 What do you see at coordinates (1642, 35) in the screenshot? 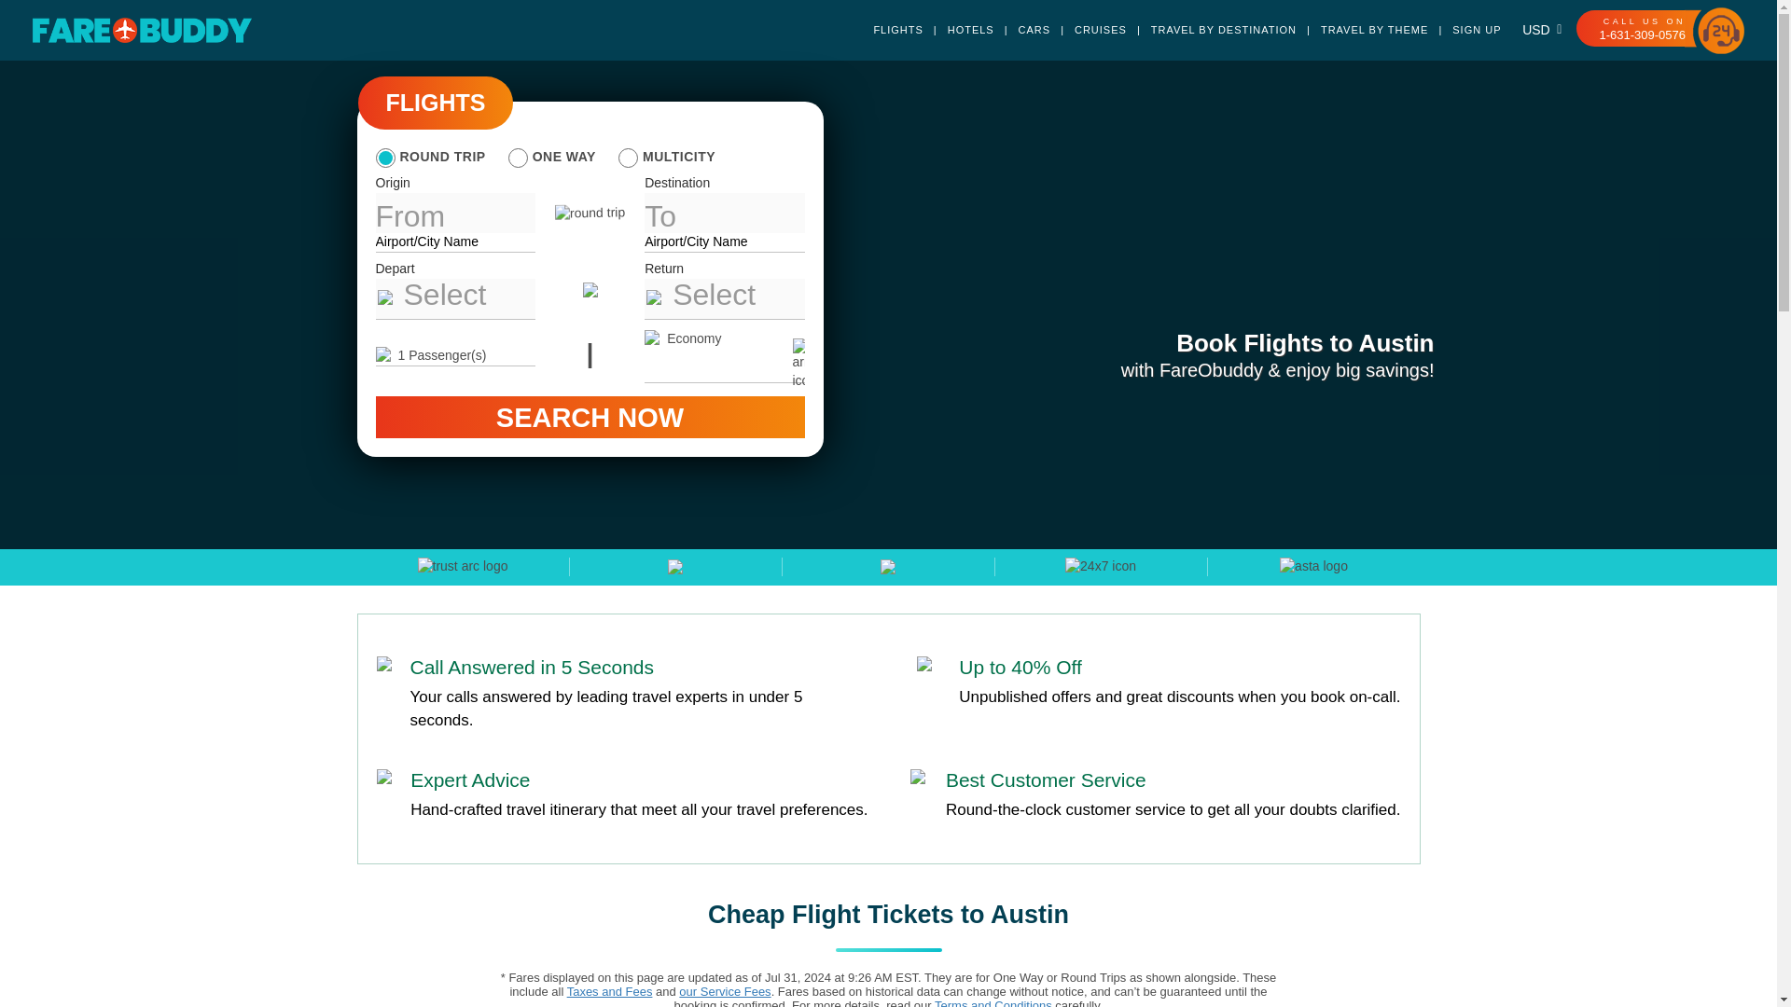
I see `1-631-309-0576` at bounding box center [1642, 35].